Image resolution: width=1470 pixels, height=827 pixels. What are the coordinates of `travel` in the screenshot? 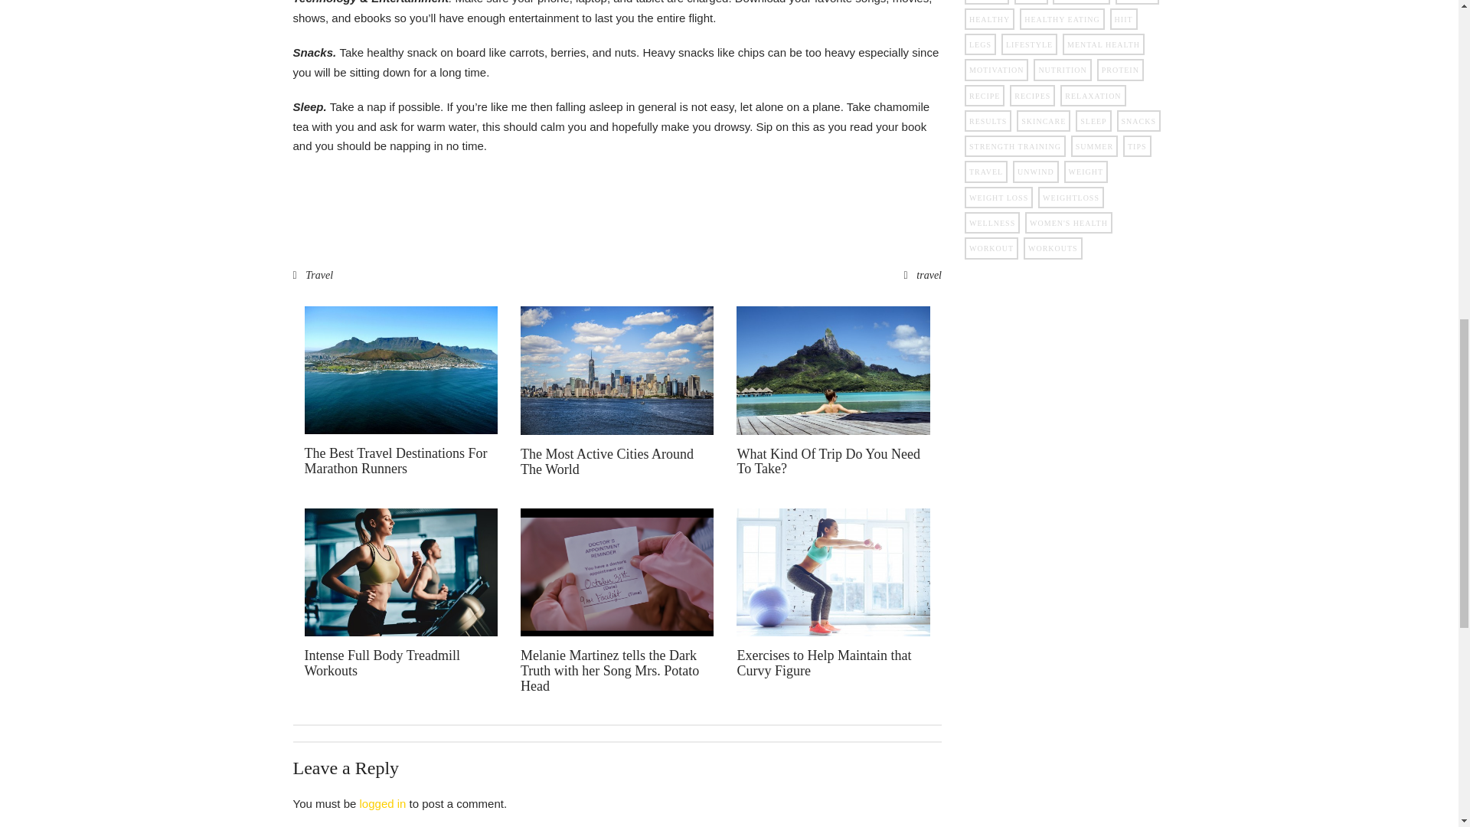 It's located at (929, 276).